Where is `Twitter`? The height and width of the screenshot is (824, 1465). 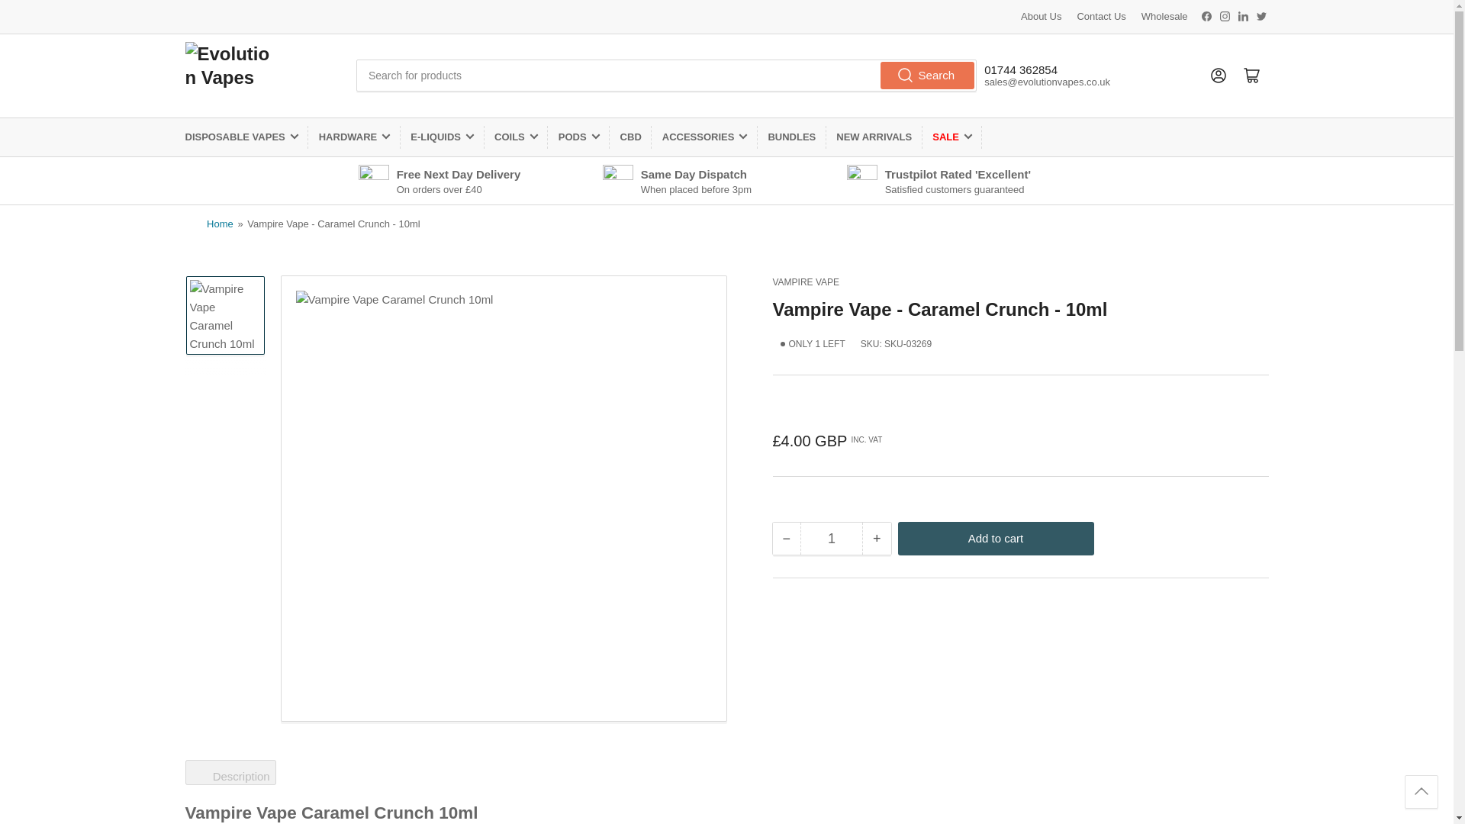 Twitter is located at coordinates (1261, 15).